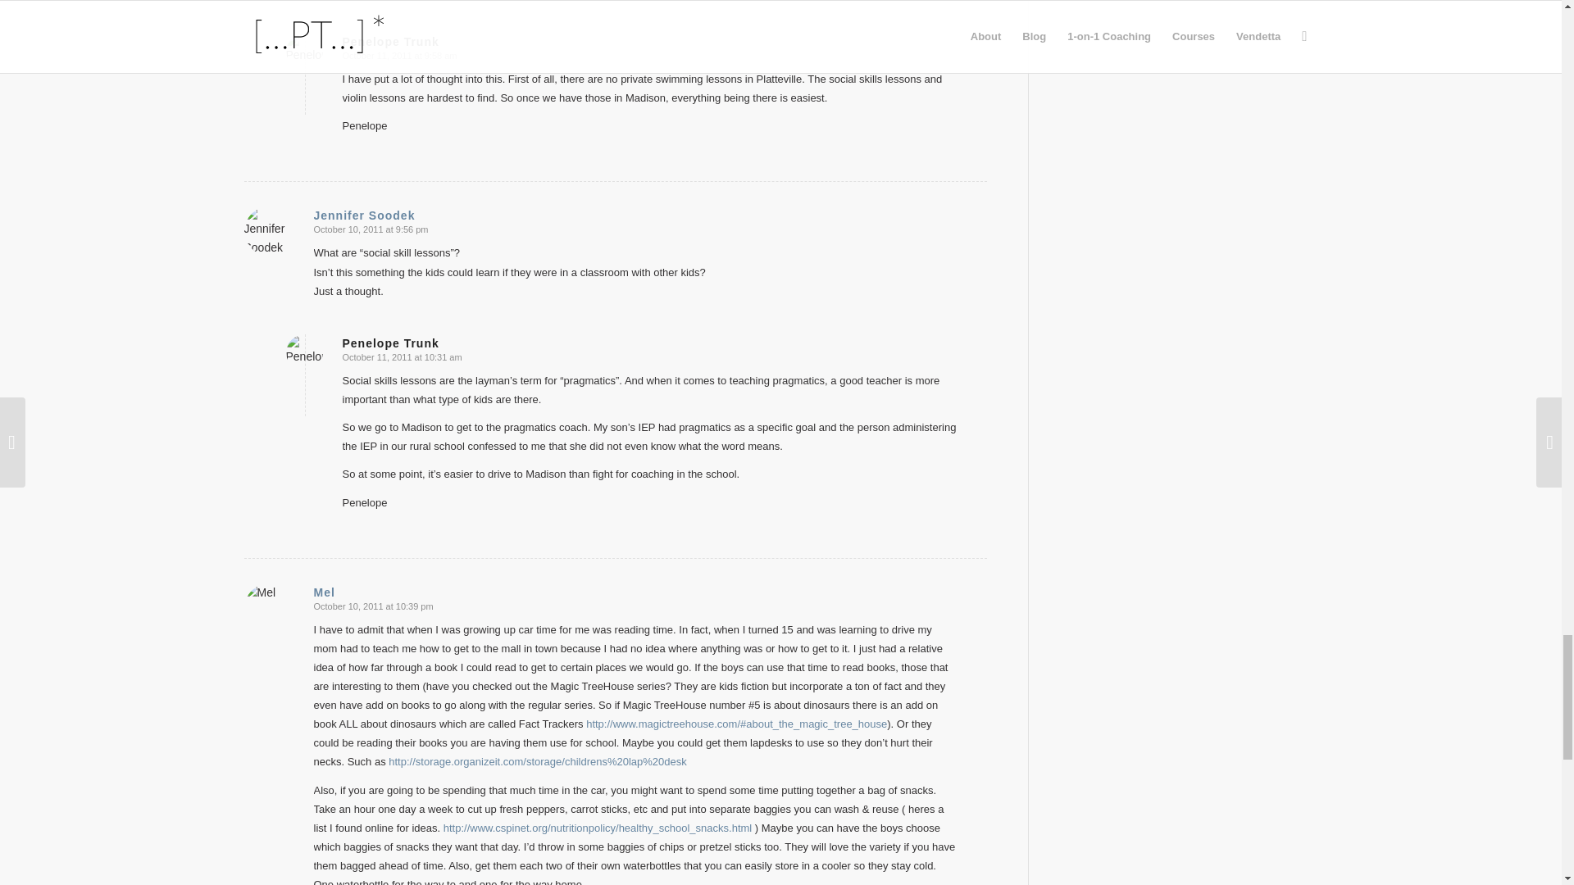 The image size is (1574, 885). Describe the element at coordinates (323, 592) in the screenshot. I see `Mel` at that location.